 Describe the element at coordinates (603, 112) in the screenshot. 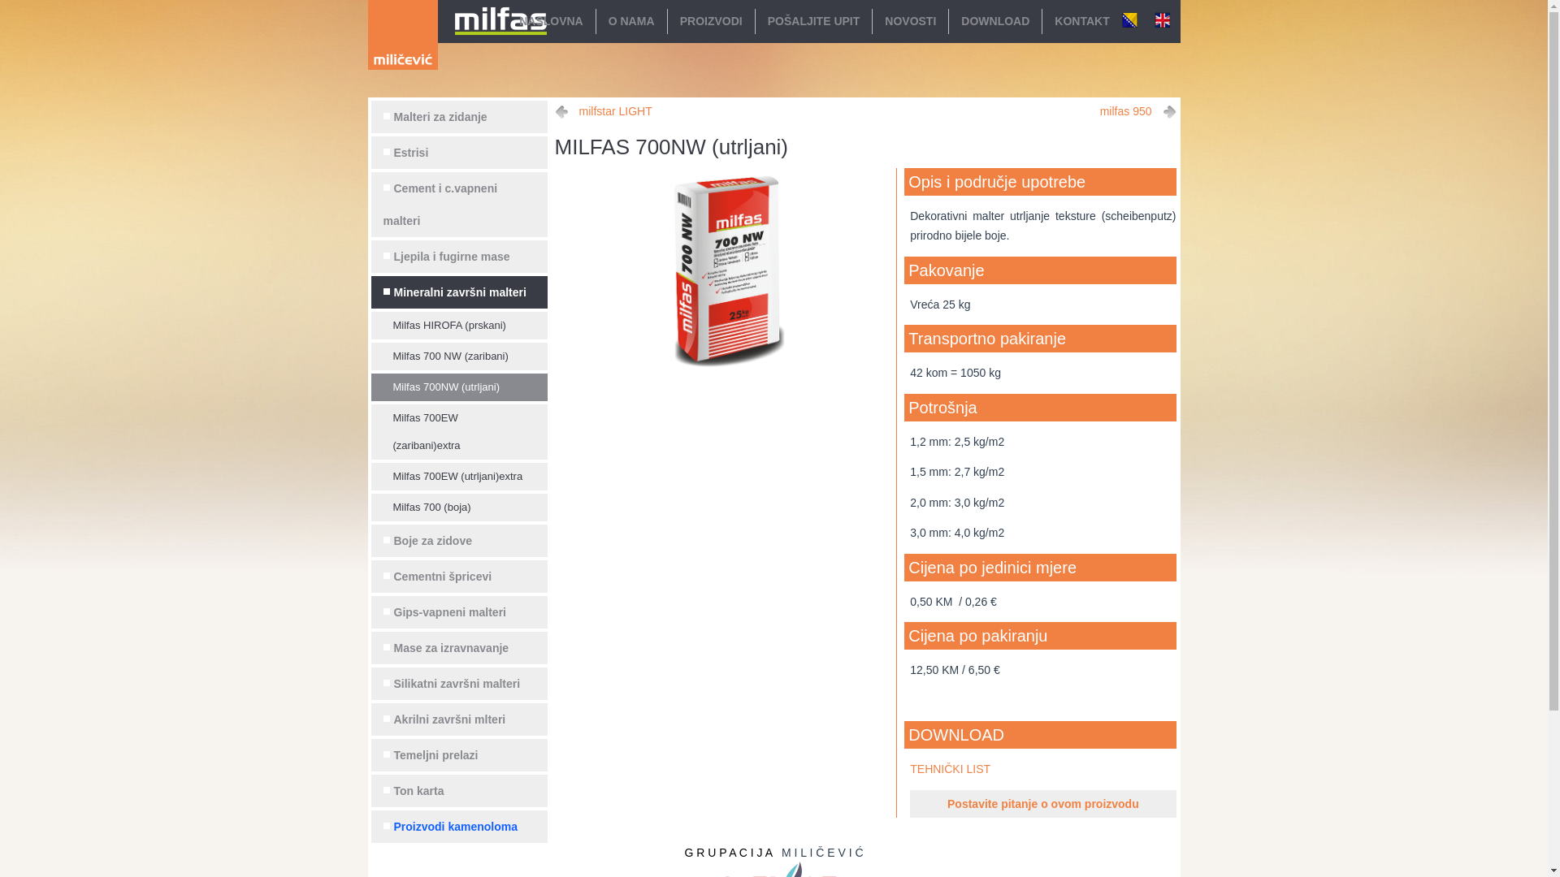

I see `milfstar LIGHT` at that location.